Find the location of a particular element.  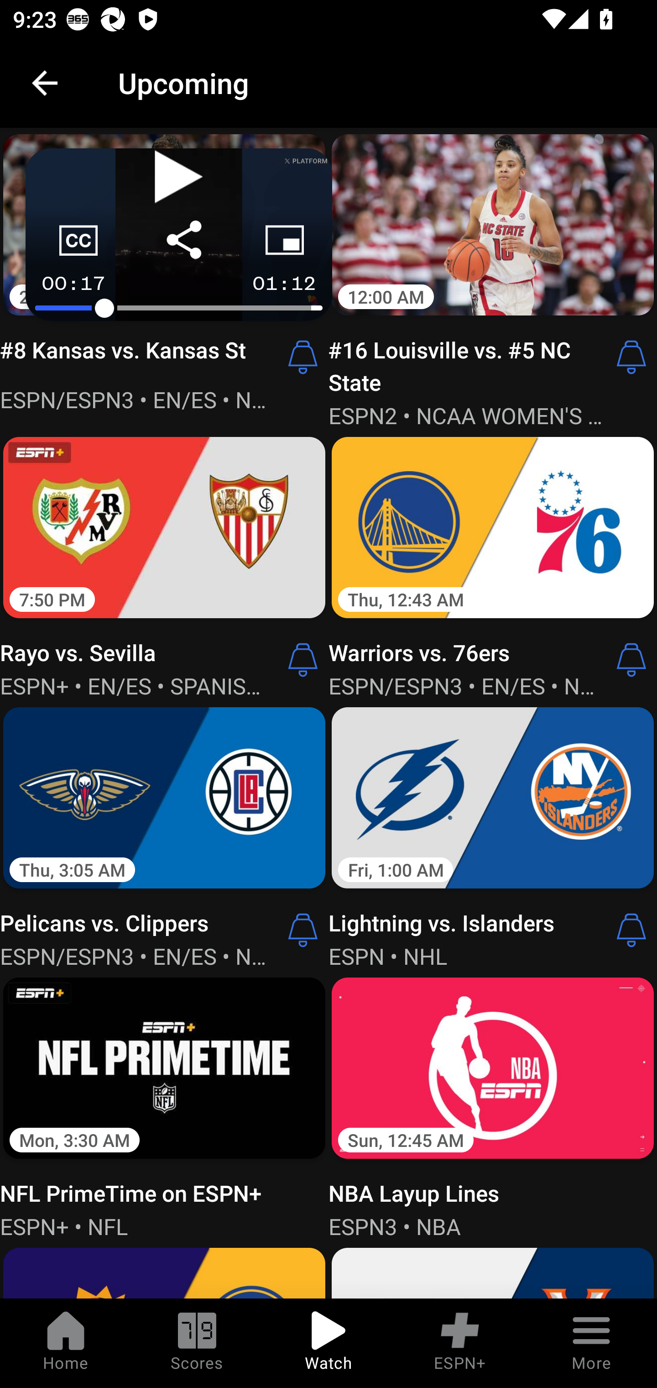

Sun, 12:45 AM NBA Layup Lines ESPN3 • NBA is located at coordinates (493, 1106).